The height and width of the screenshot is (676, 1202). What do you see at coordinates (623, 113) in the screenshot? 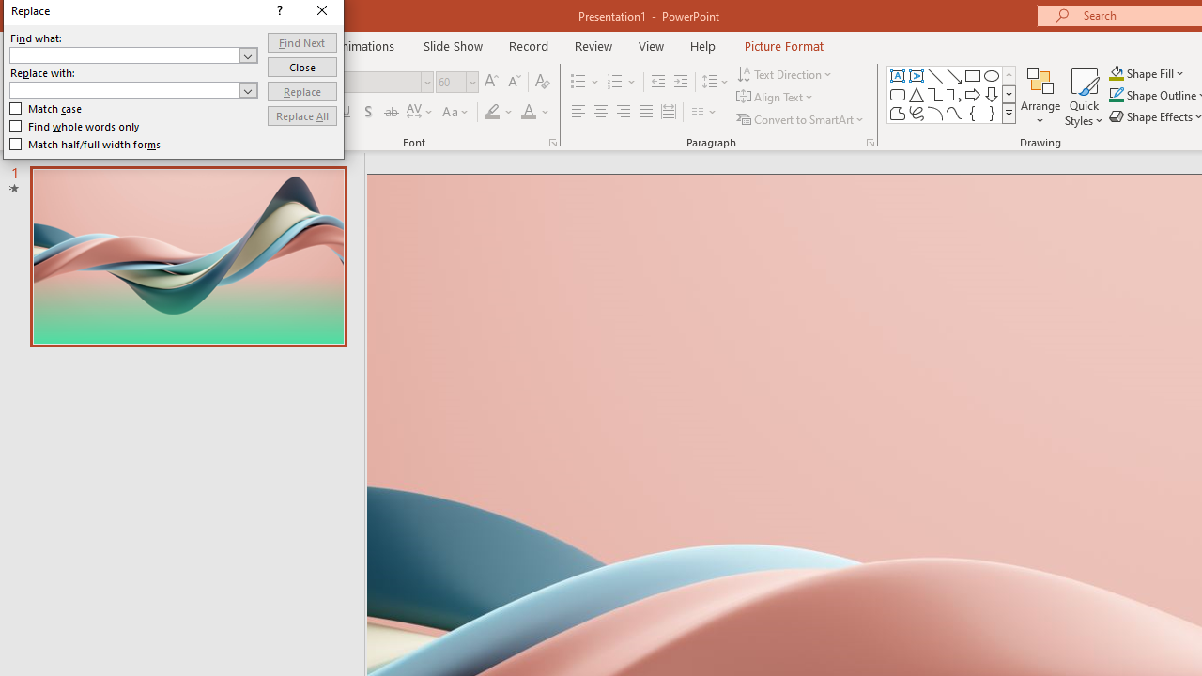
I see `Align Right` at bounding box center [623, 113].